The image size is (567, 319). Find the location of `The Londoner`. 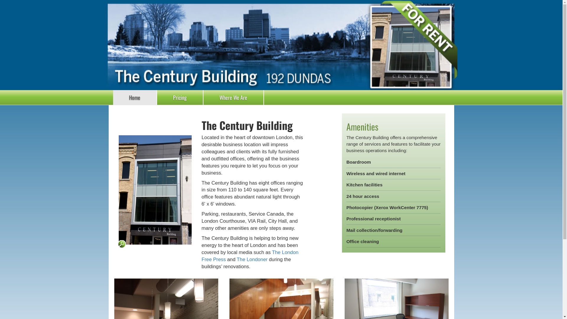

The Londoner is located at coordinates (252, 259).